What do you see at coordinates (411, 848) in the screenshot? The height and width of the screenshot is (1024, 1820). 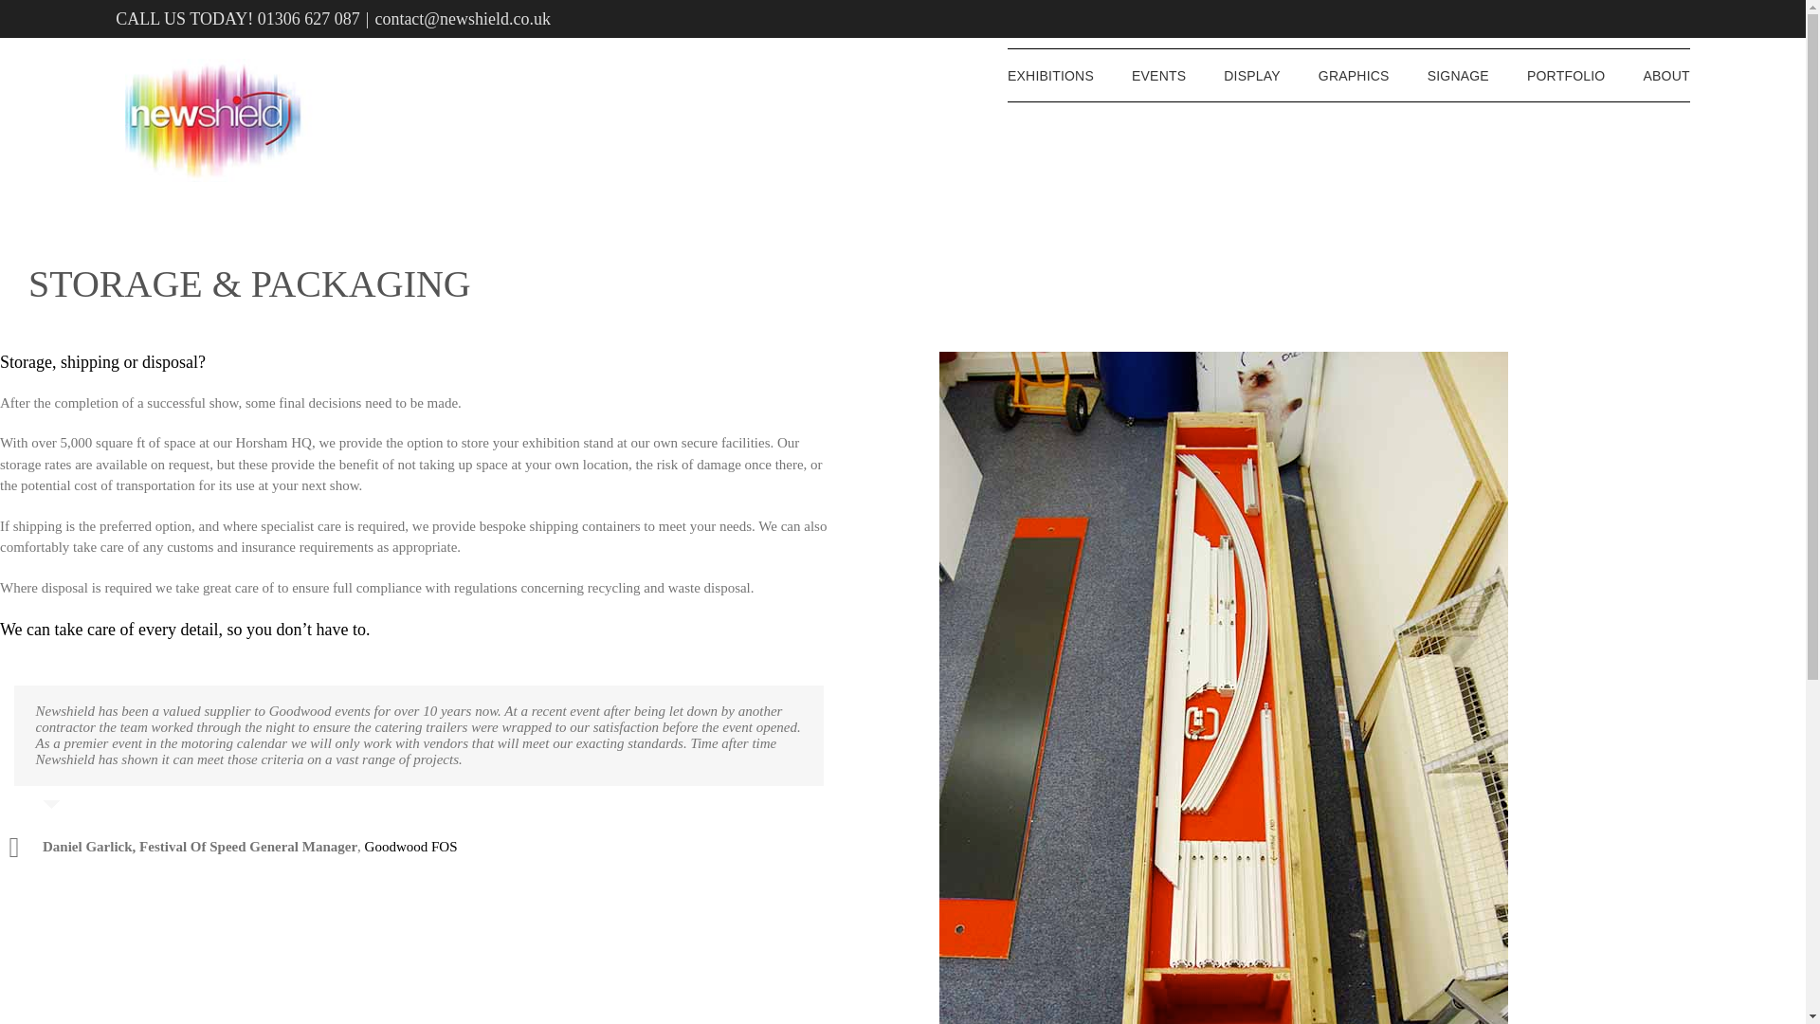 I see `Goodwood FOS` at bounding box center [411, 848].